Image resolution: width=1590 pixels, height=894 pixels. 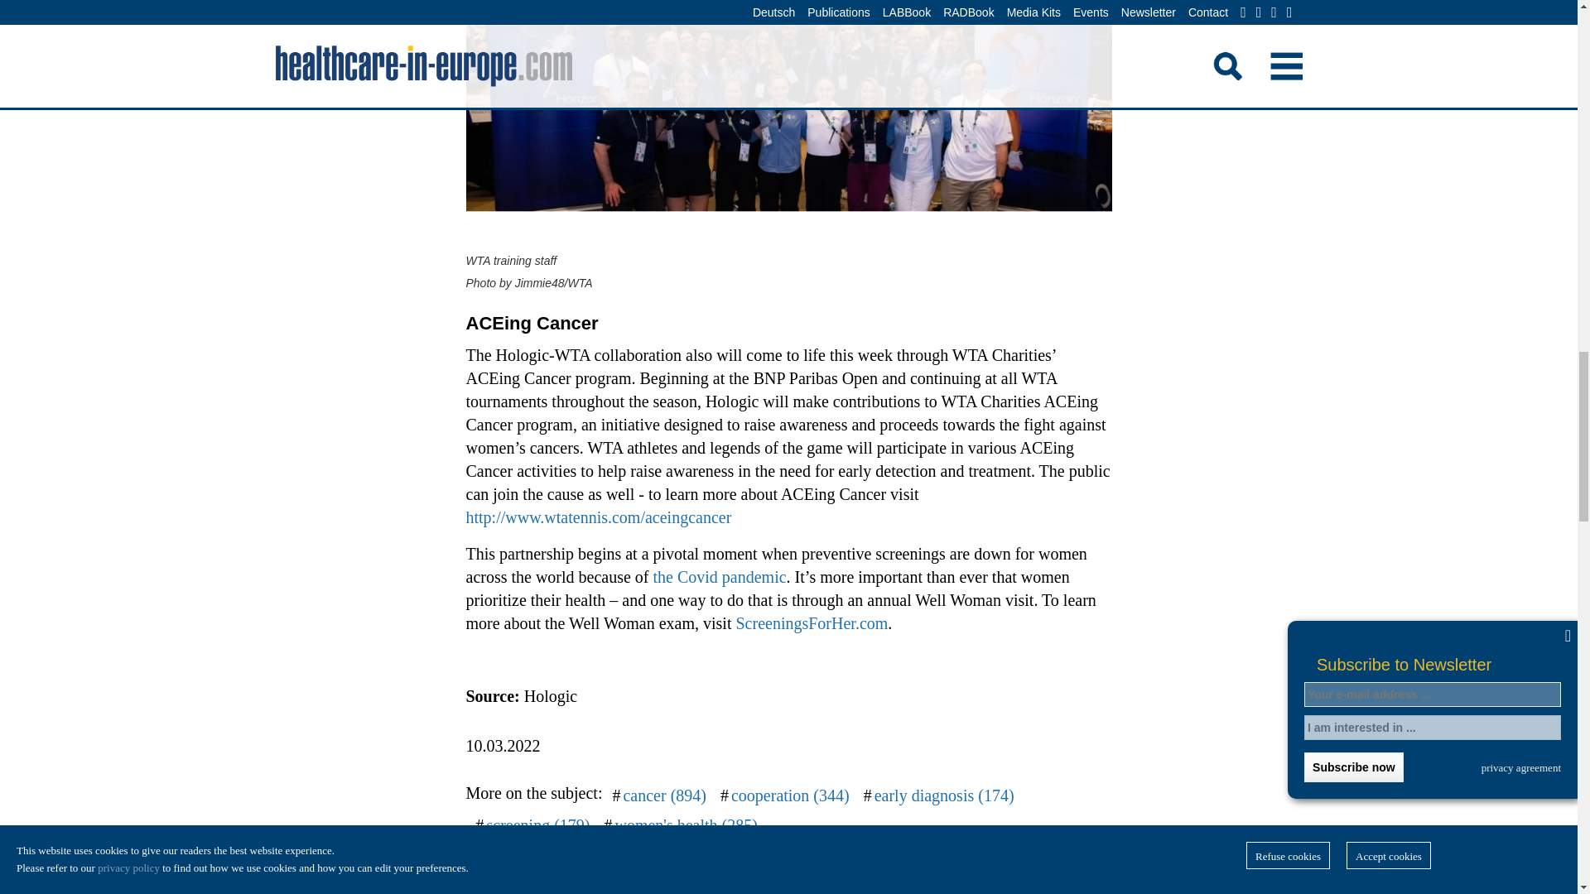 I want to click on Read all latest stories, so click(x=956, y=891).